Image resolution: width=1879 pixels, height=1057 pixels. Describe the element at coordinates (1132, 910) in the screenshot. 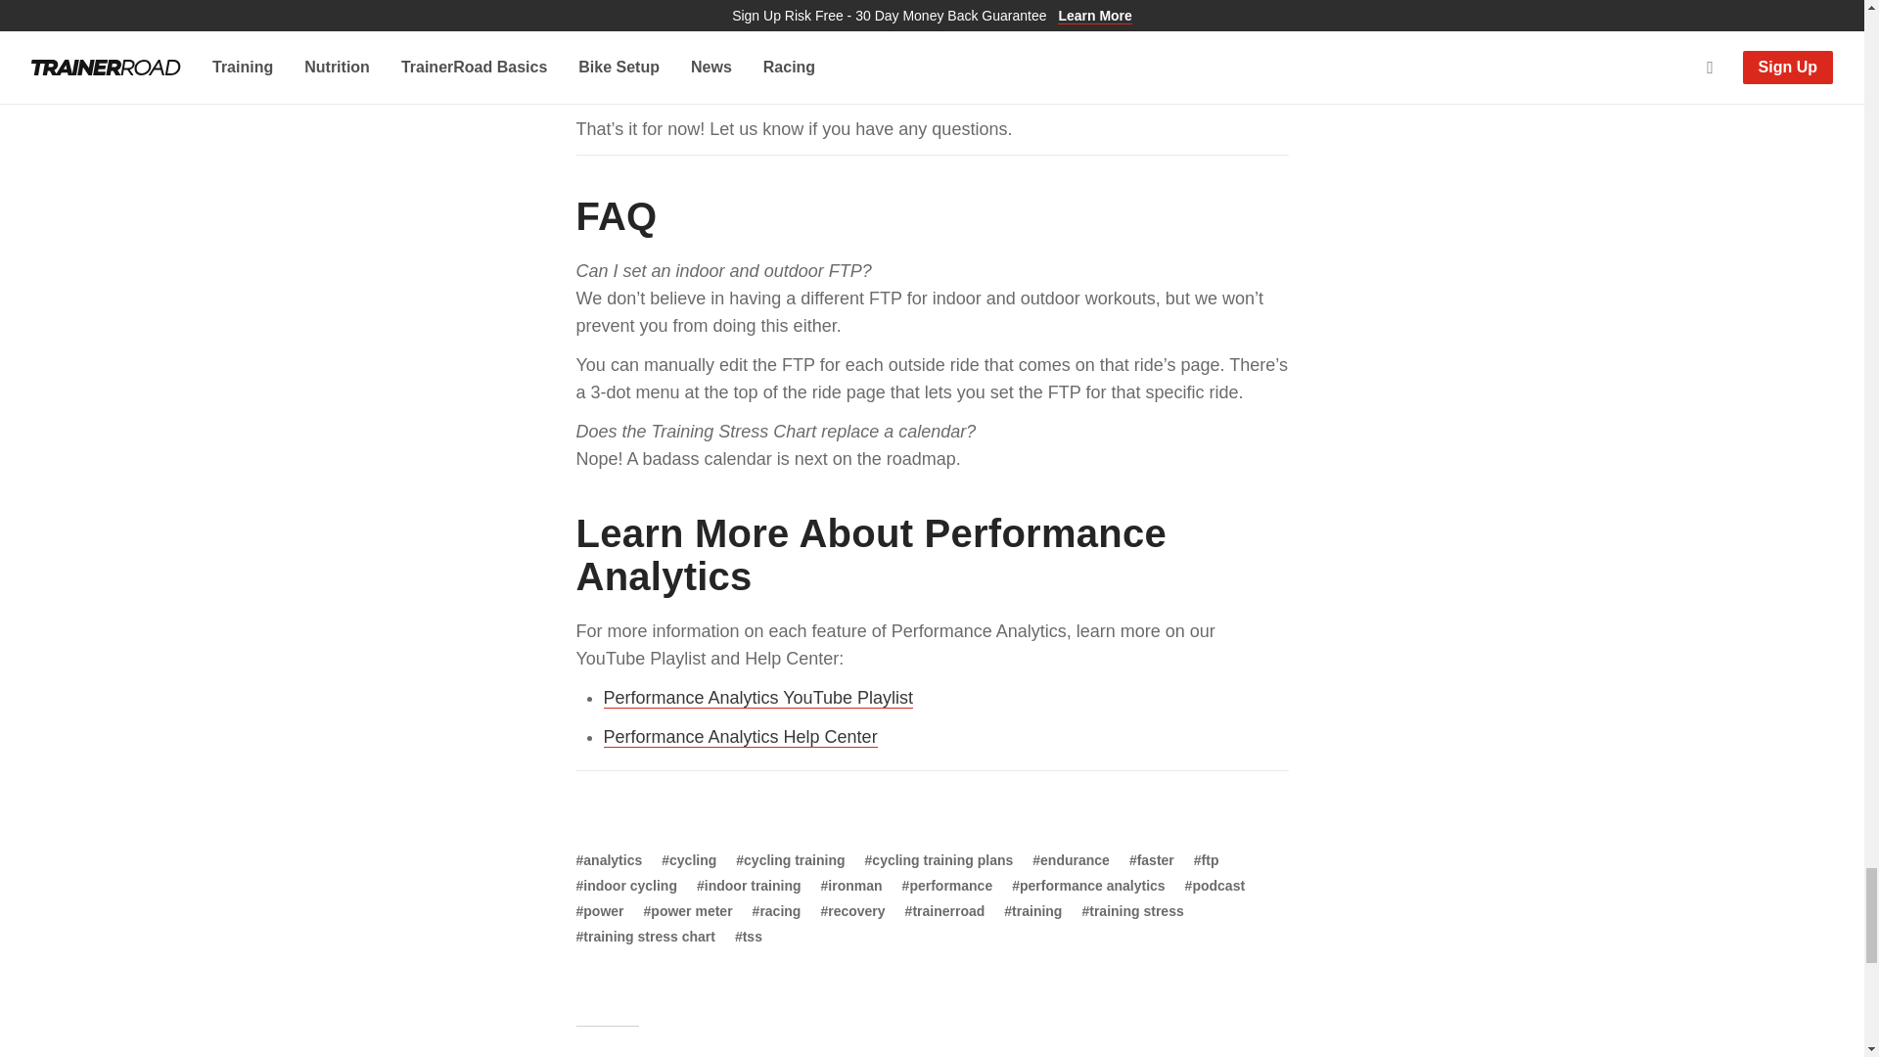

I see `training stress` at that location.